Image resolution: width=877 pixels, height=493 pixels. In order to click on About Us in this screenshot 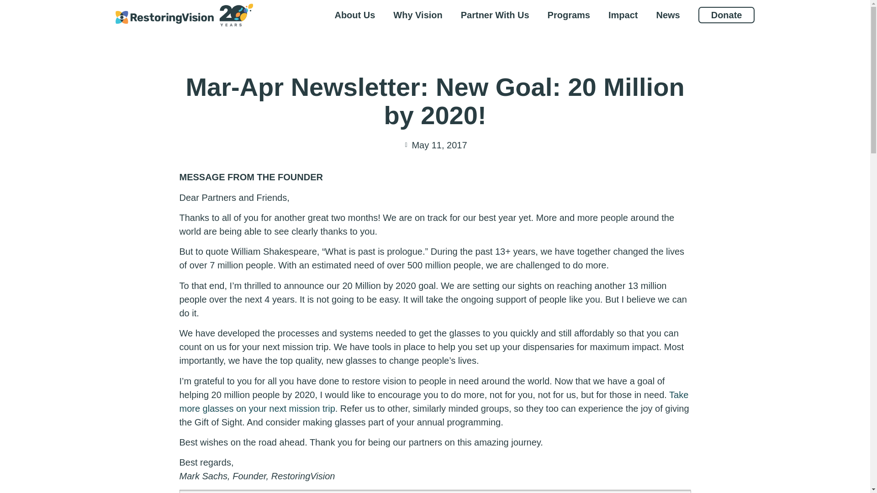, I will do `click(354, 15)`.